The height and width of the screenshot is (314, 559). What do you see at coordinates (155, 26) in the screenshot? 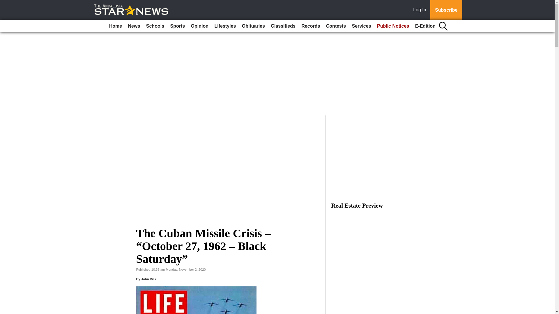
I see `Schools` at bounding box center [155, 26].